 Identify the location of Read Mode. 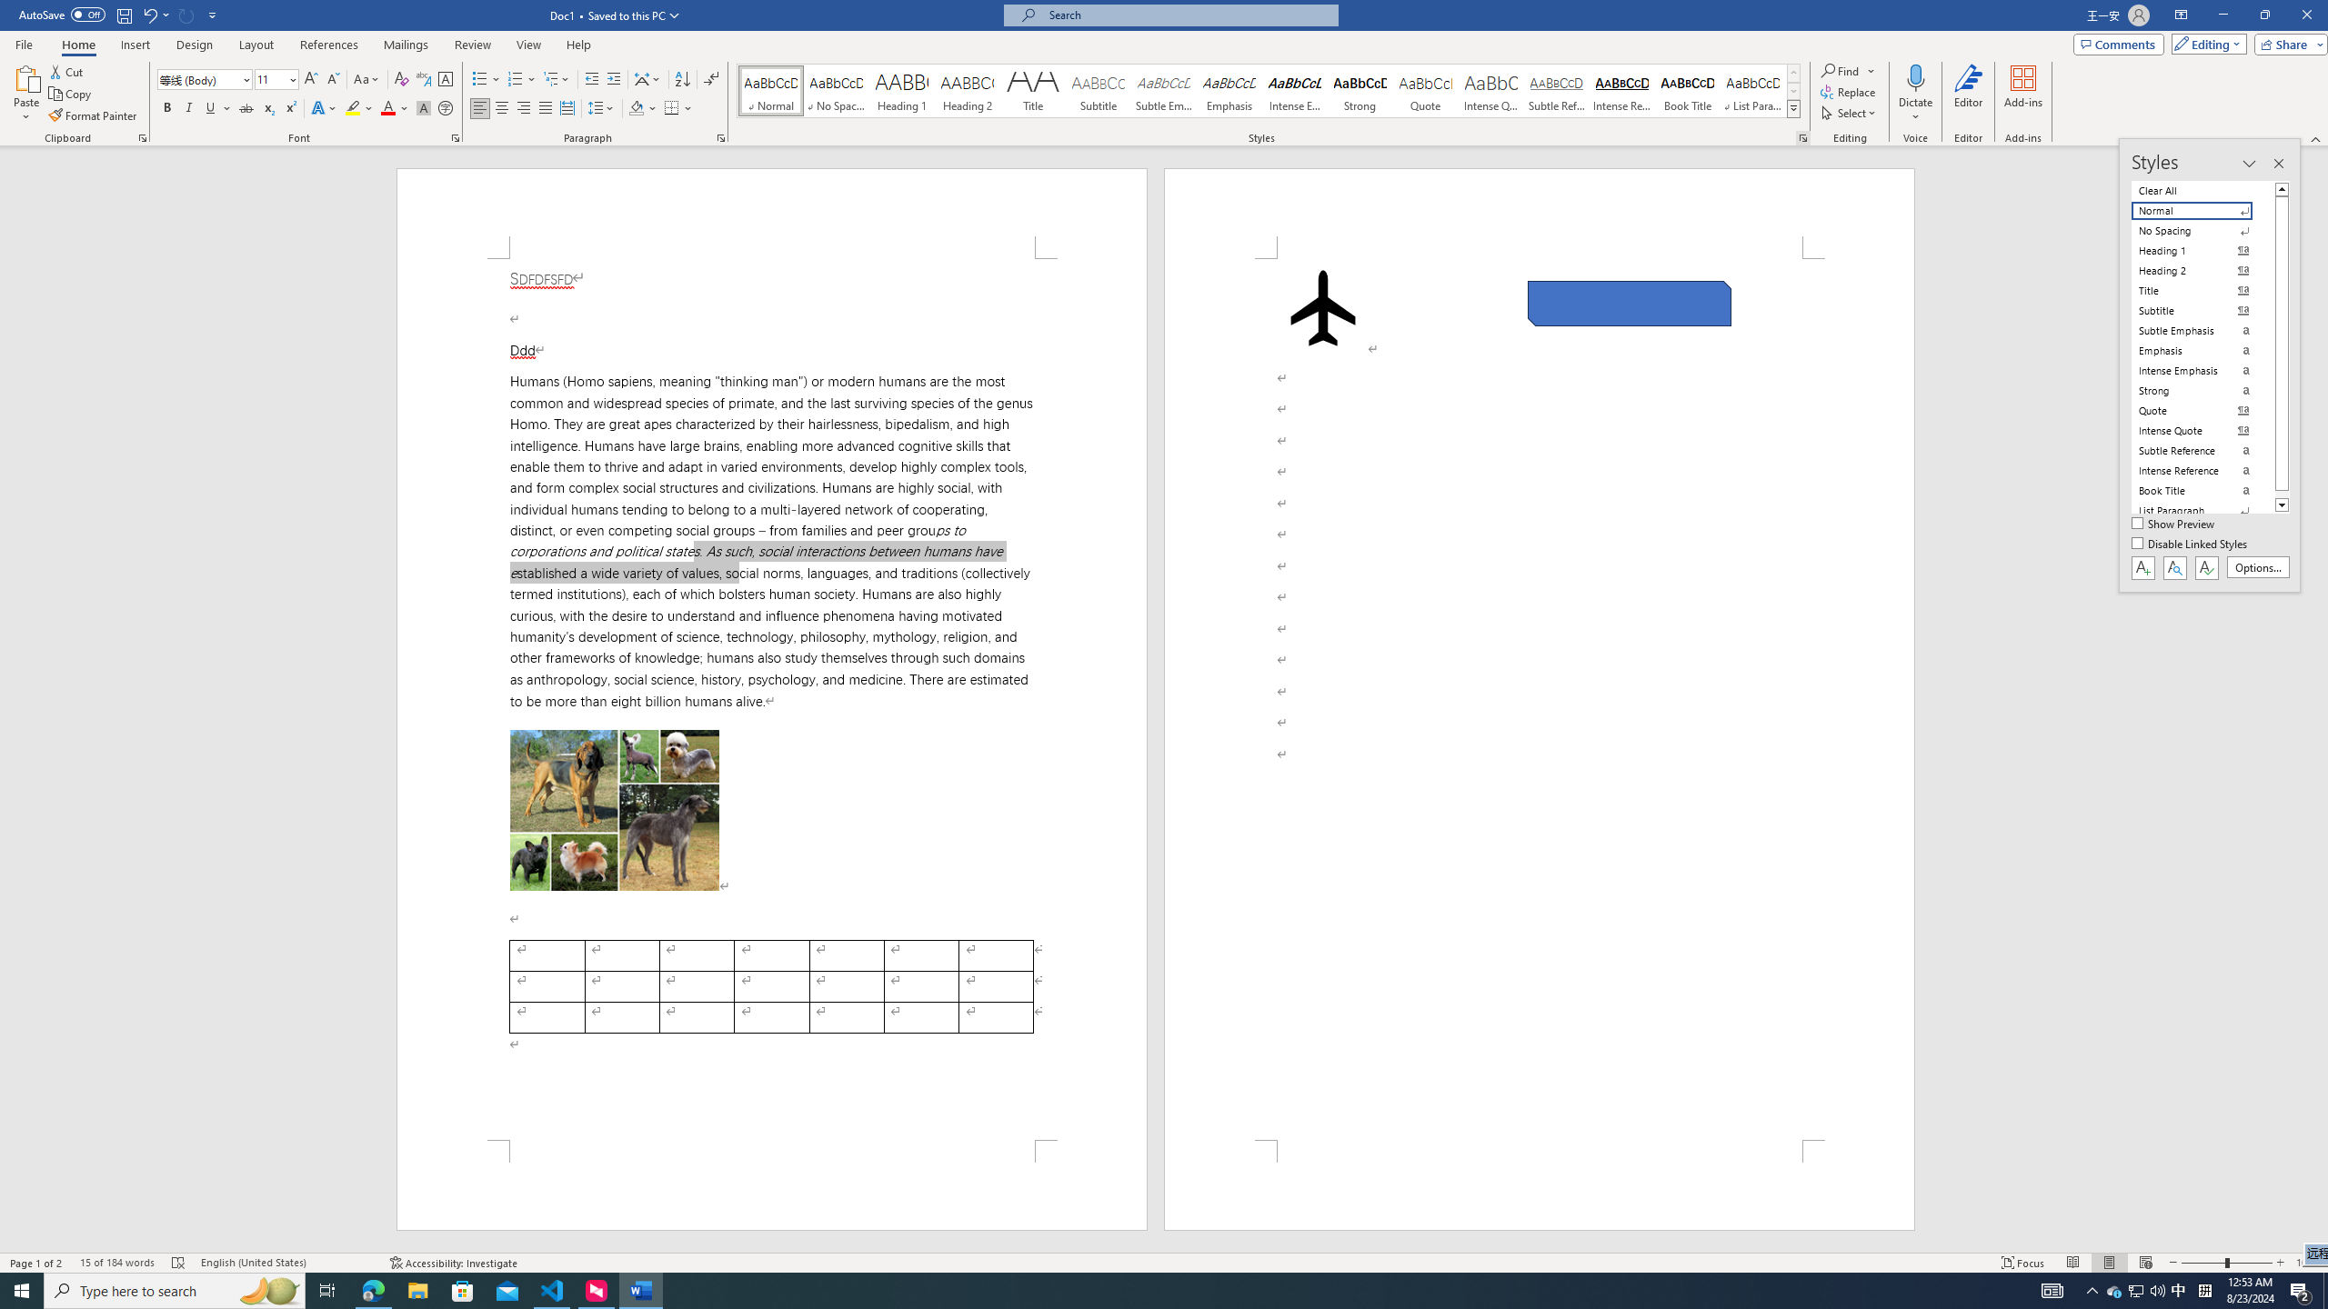
(2072, 1263).